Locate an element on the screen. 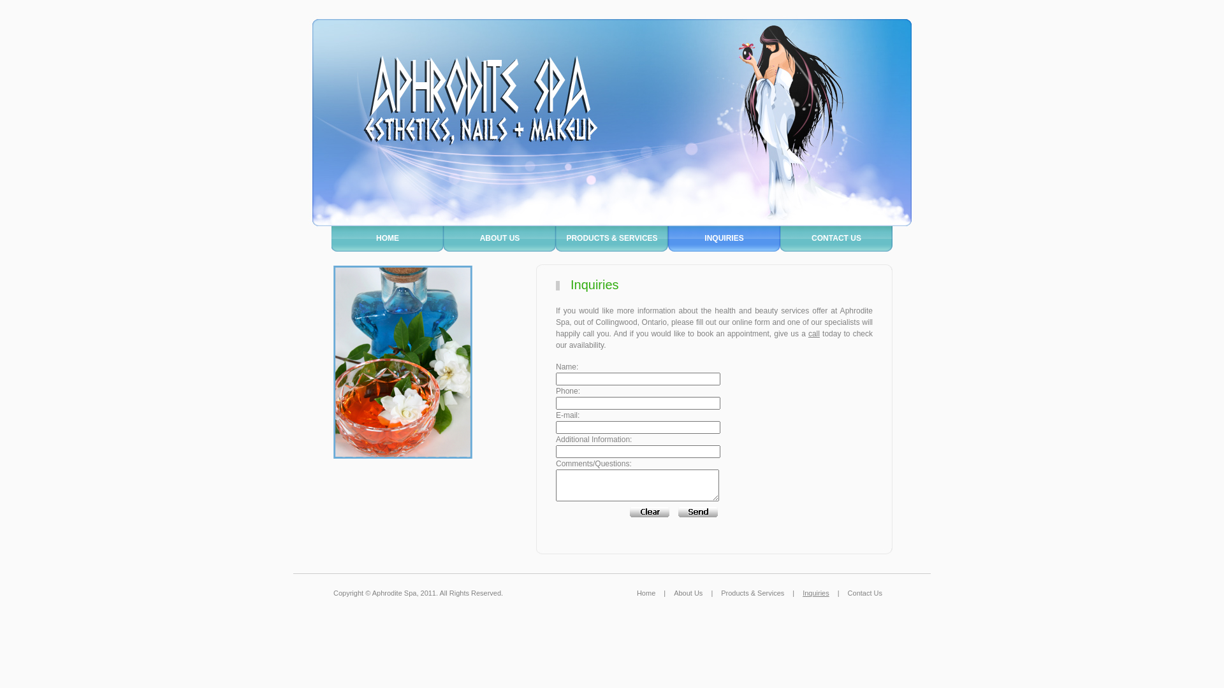 The image size is (1224, 688). ABOUT US is located at coordinates (500, 239).